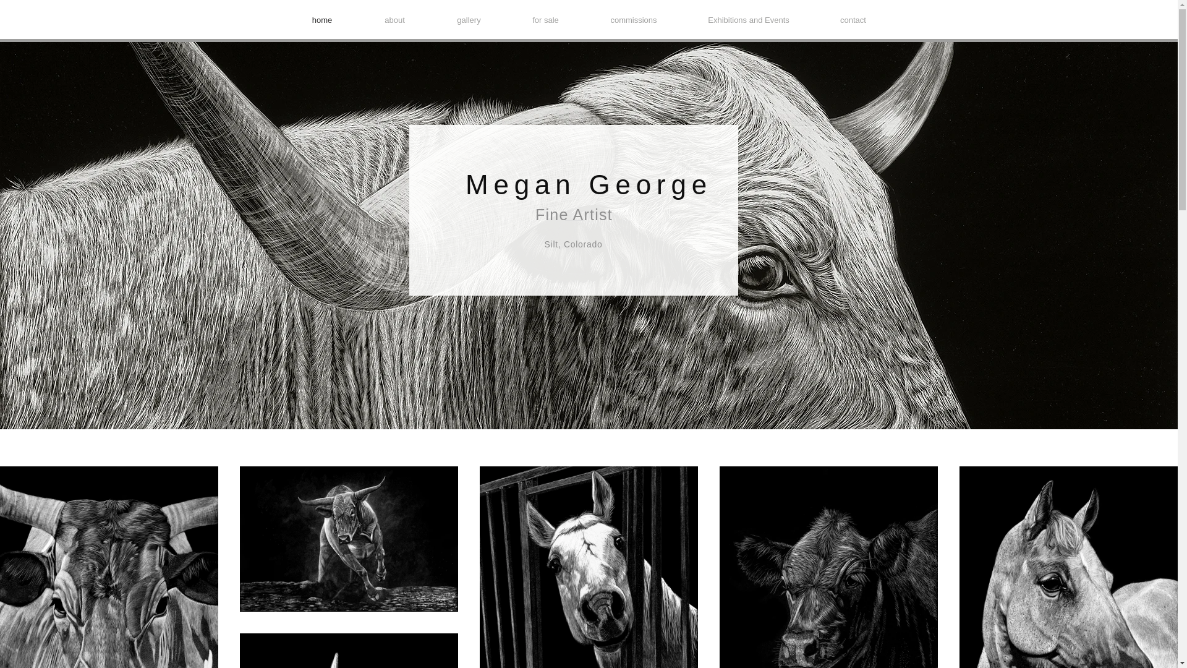 The image size is (1187, 668). What do you see at coordinates (748, 20) in the screenshot?
I see `Exhibitions and Events` at bounding box center [748, 20].